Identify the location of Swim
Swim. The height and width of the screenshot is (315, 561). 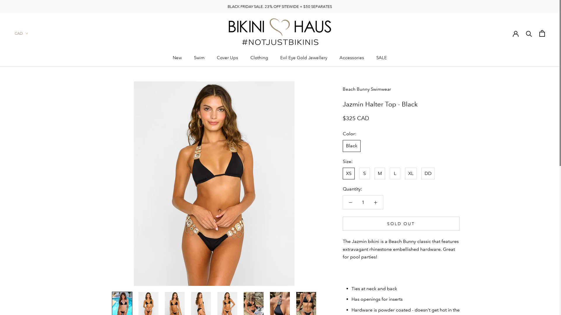
(199, 58).